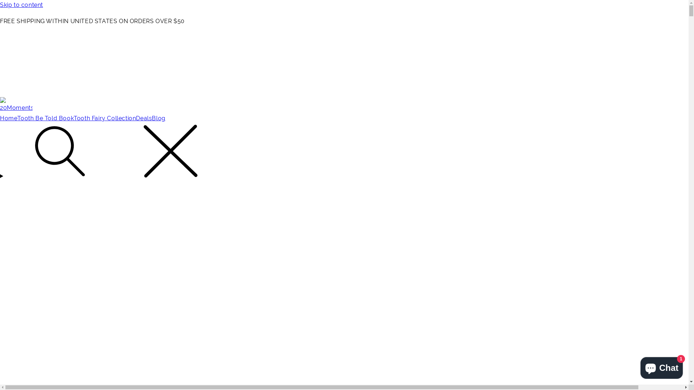 Image resolution: width=694 pixels, height=390 pixels. What do you see at coordinates (46, 118) in the screenshot?
I see `Tooth Be Told Book` at bounding box center [46, 118].